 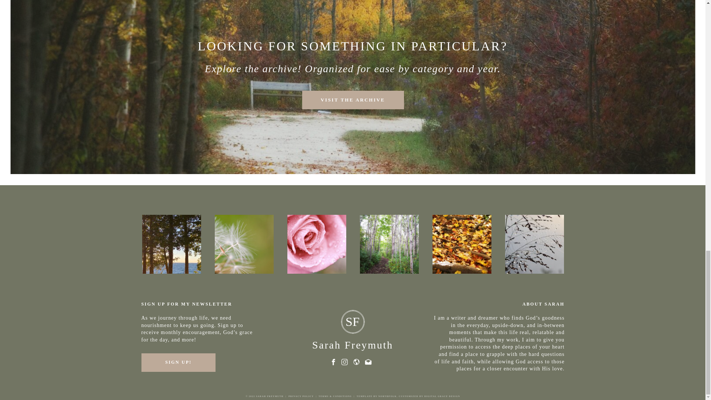 What do you see at coordinates (244, 244) in the screenshot?
I see `Life Will Take Root` at bounding box center [244, 244].